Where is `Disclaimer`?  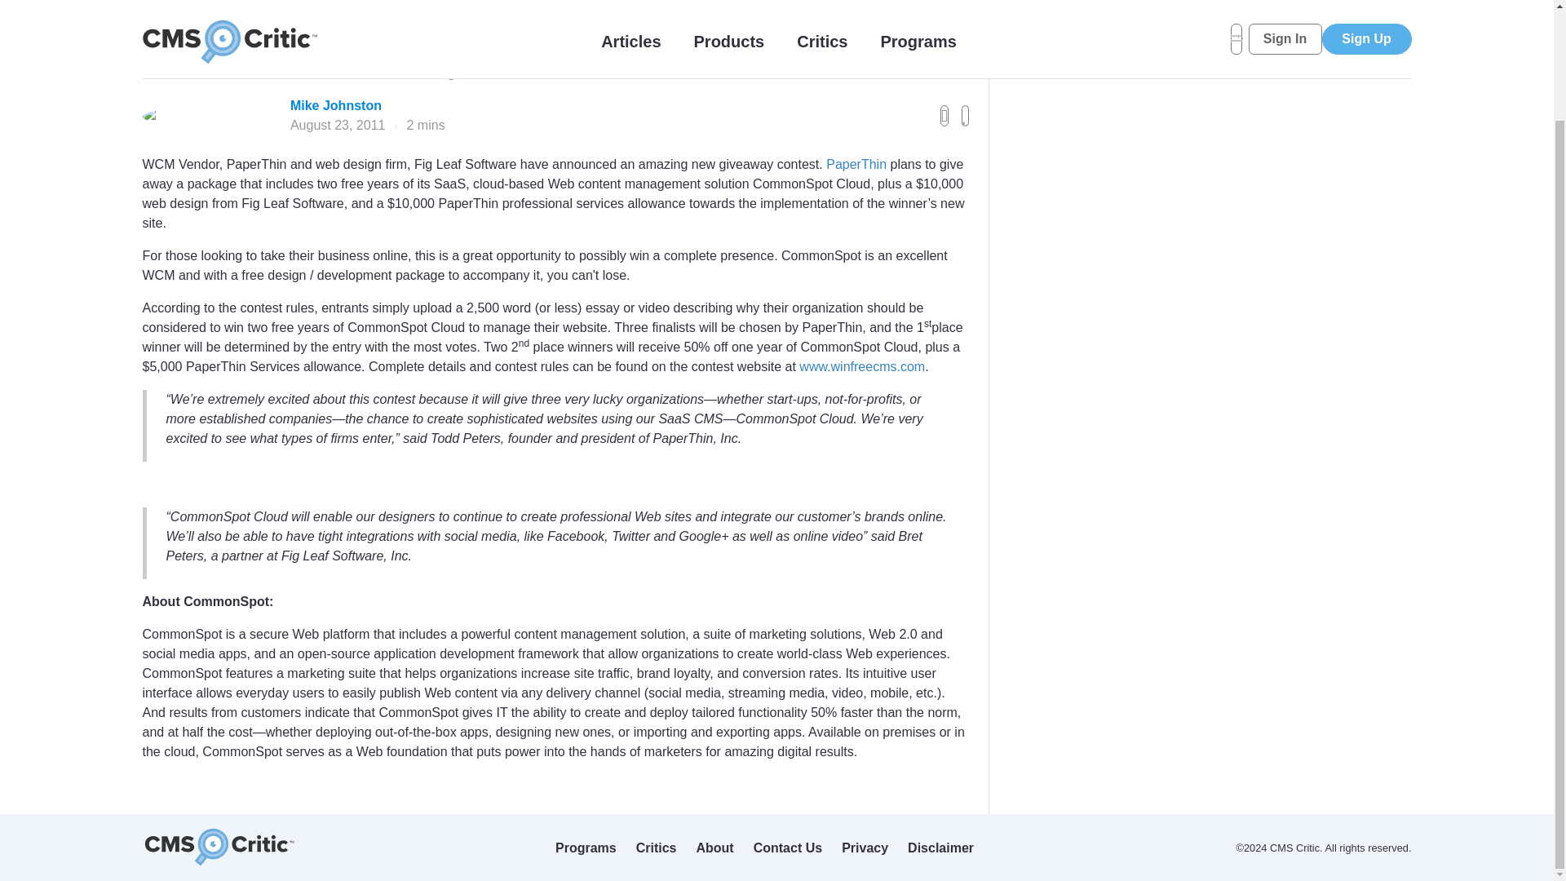 Disclaimer is located at coordinates (941, 848).